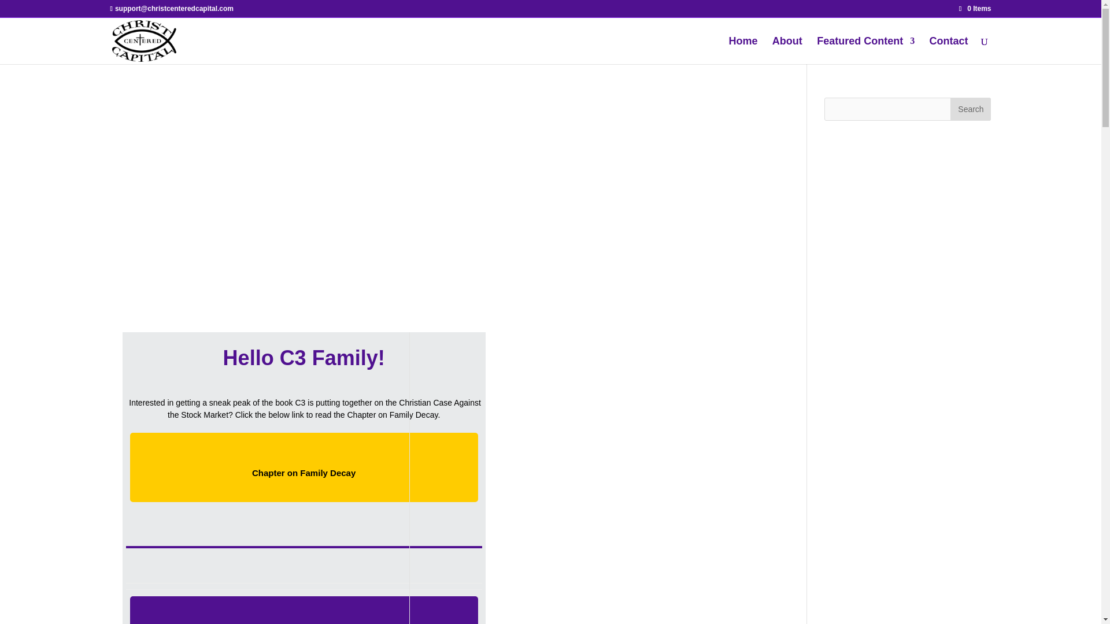 This screenshot has height=624, width=1110. What do you see at coordinates (949, 50) in the screenshot?
I see `Contact` at bounding box center [949, 50].